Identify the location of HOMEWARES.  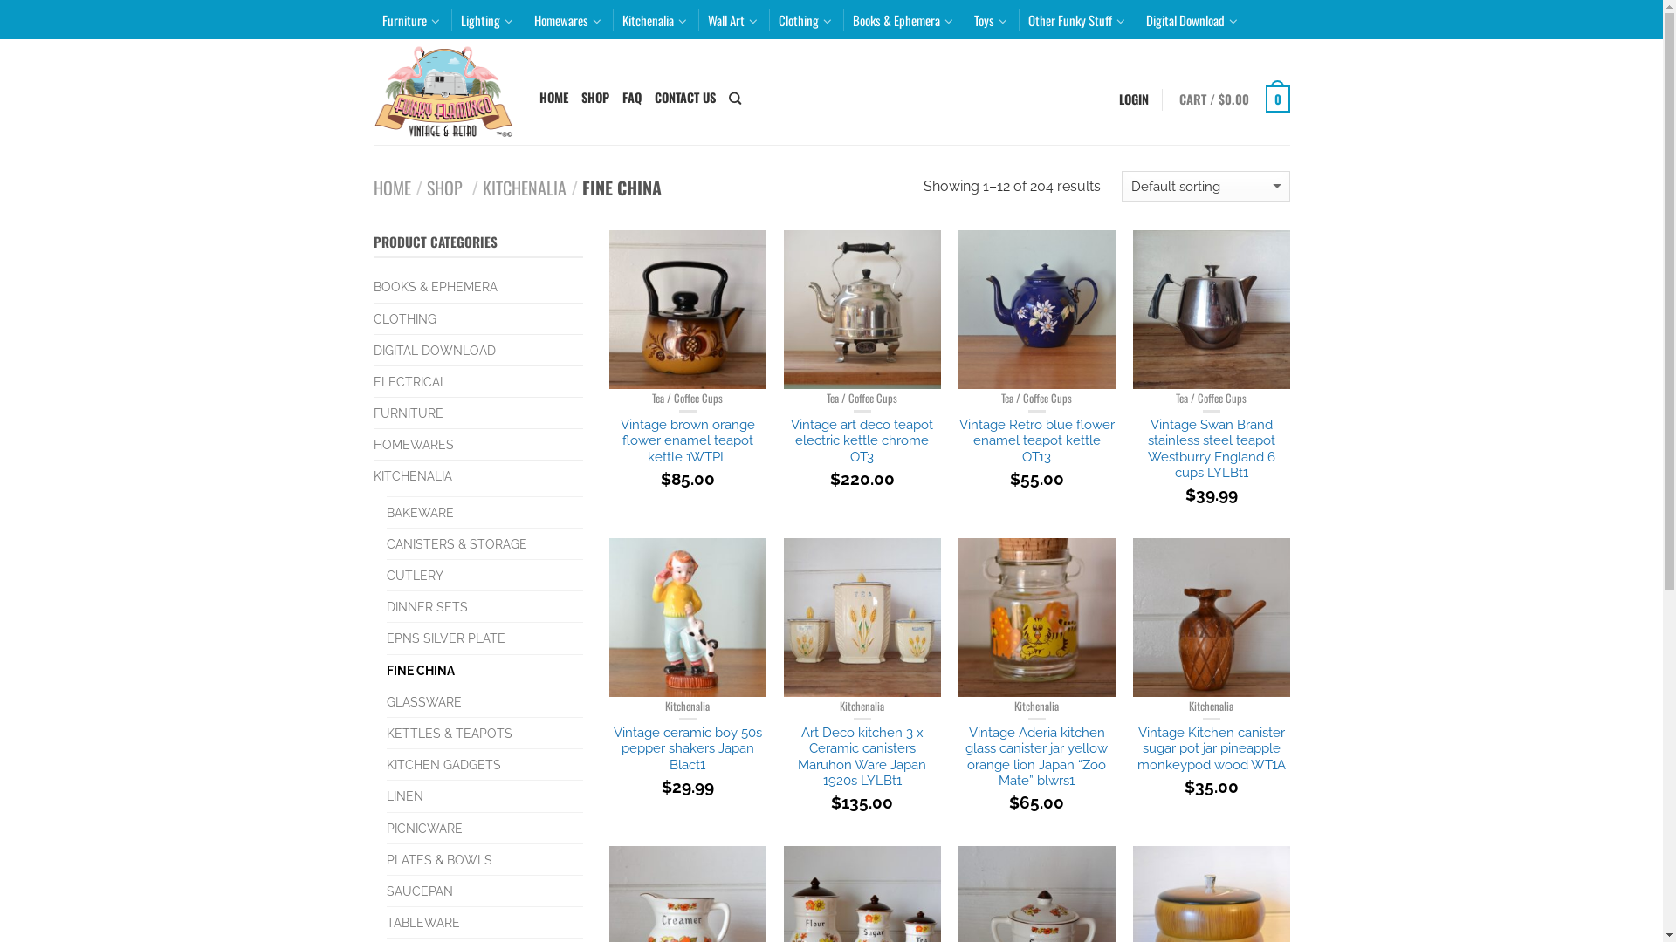
(421, 445).